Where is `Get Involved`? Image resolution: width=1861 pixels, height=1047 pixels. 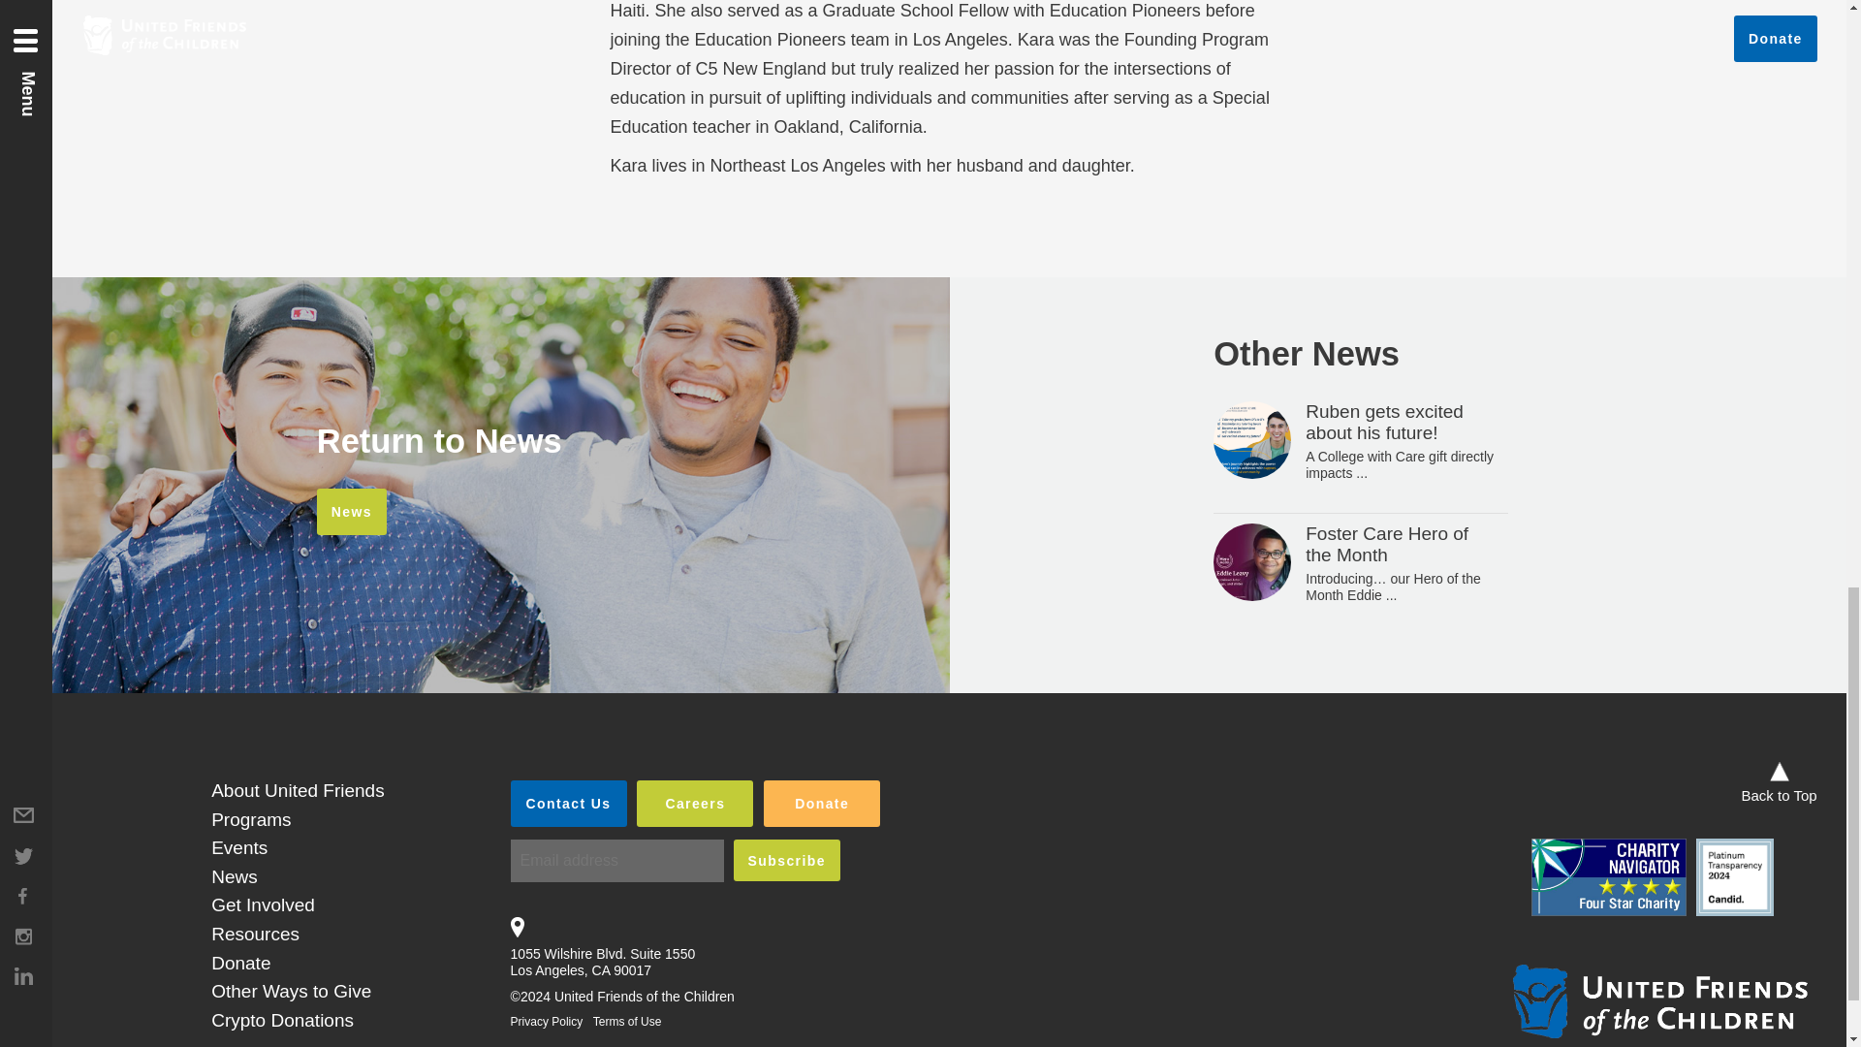
Get Involved is located at coordinates (263, 904).